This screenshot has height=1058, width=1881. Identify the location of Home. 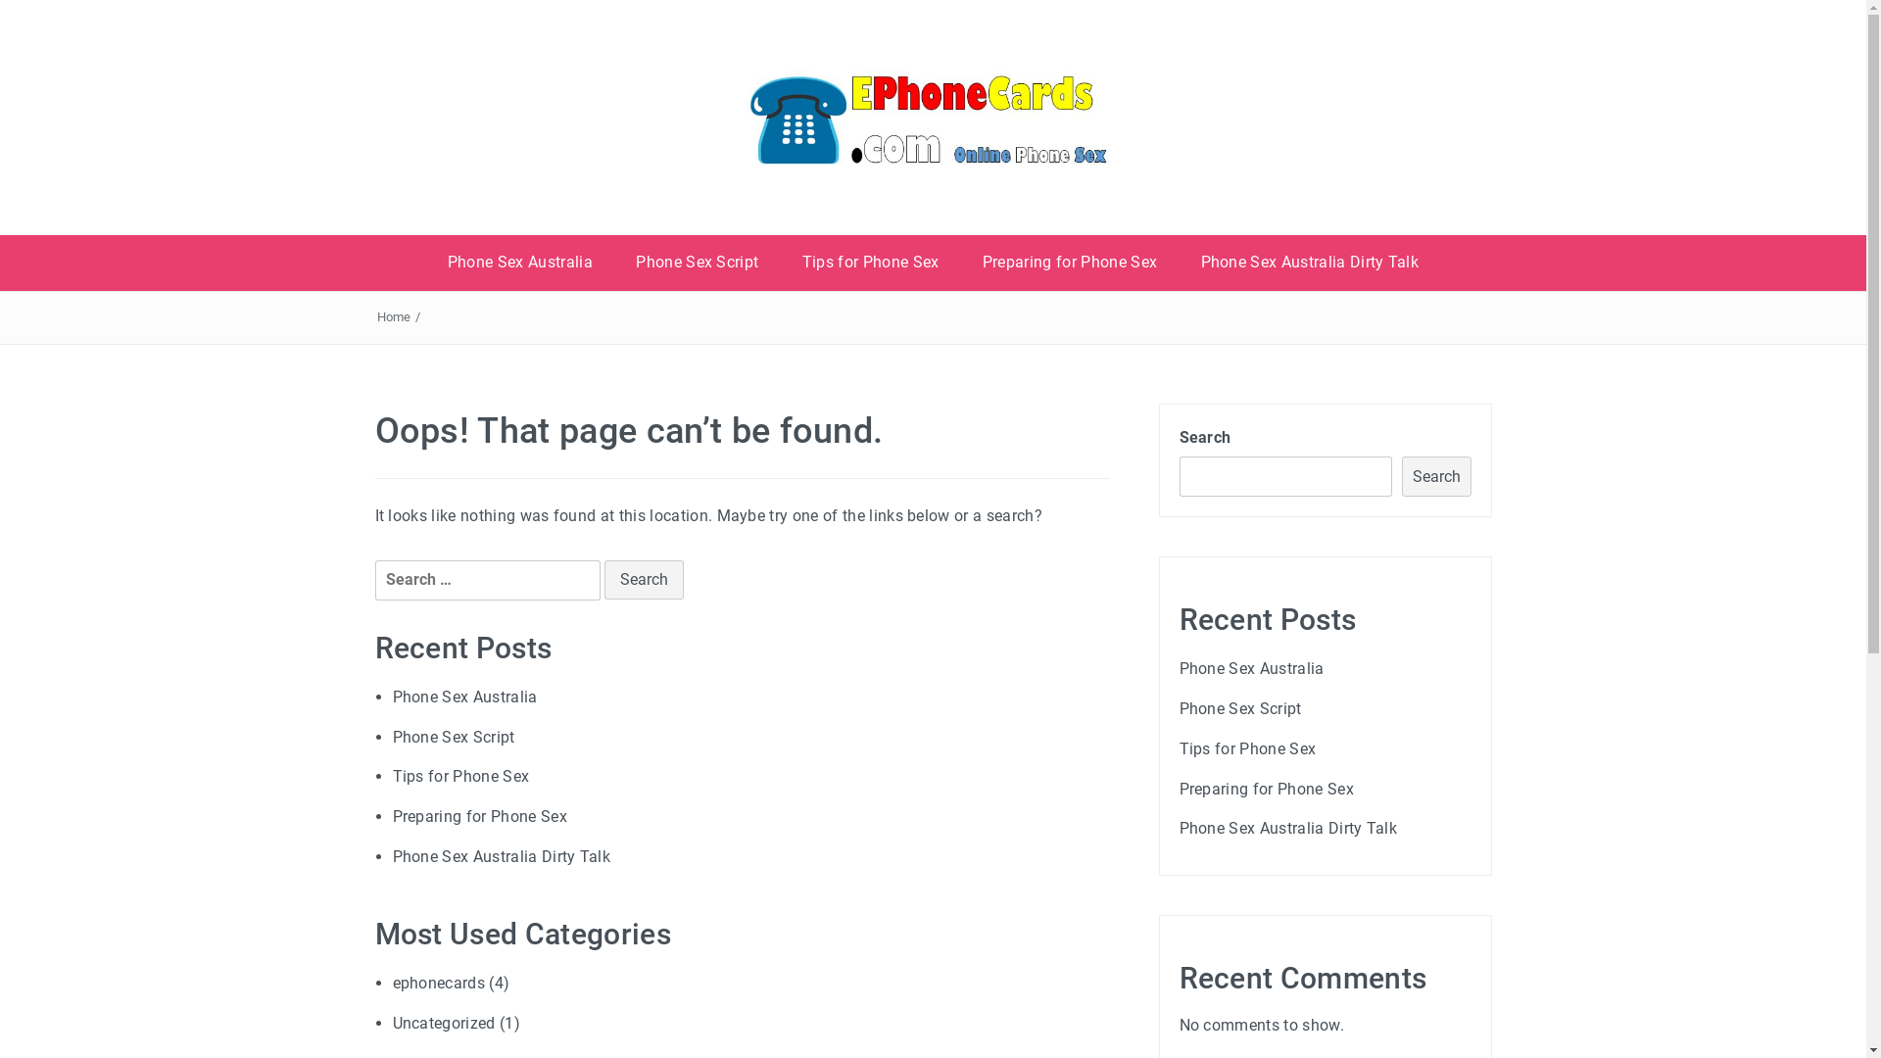
(394, 317).